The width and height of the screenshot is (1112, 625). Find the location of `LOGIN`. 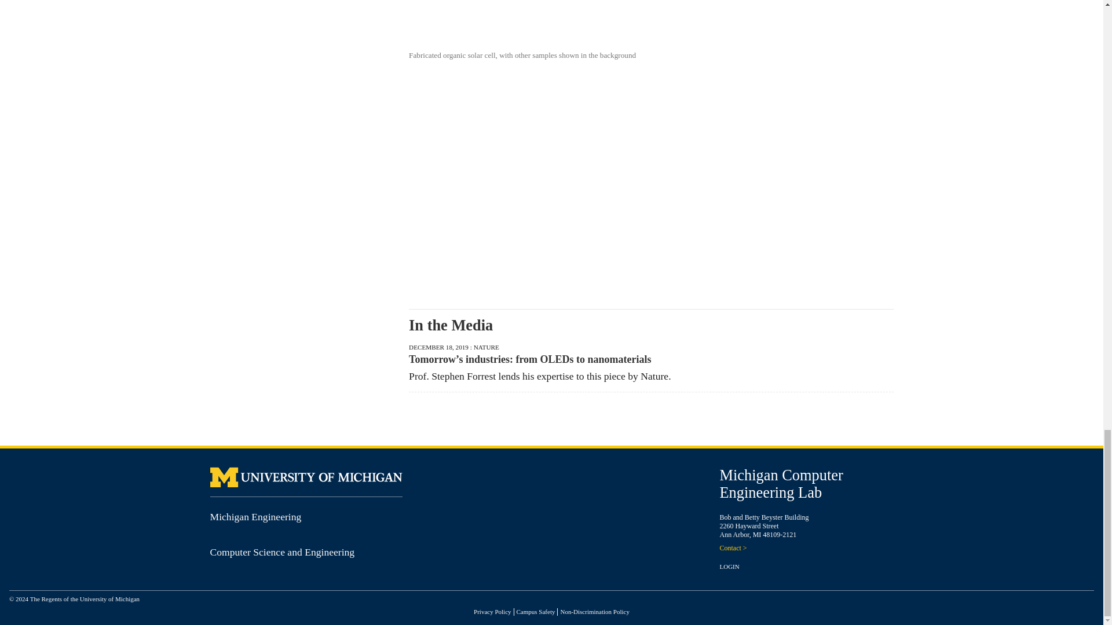

LOGIN is located at coordinates (729, 566).